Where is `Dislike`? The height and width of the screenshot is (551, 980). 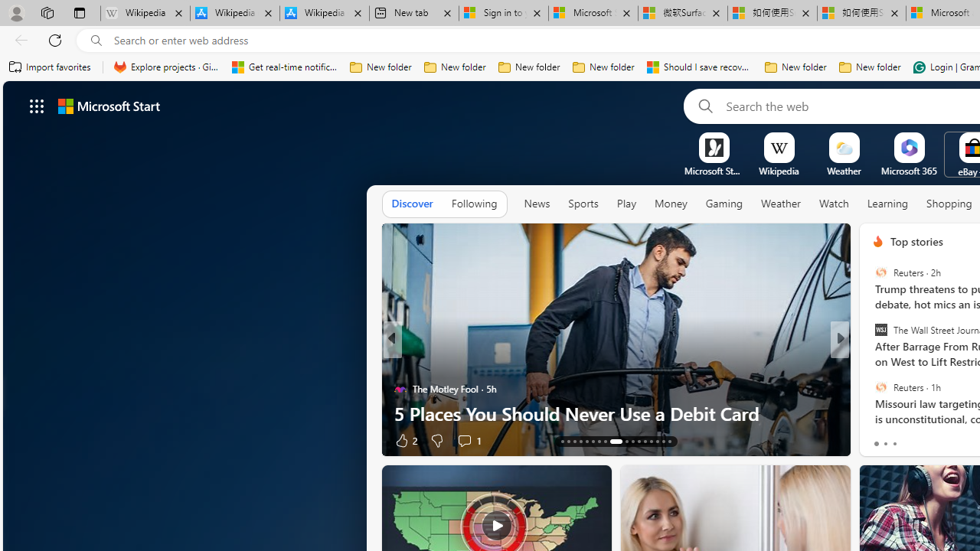
Dislike is located at coordinates (908, 439).